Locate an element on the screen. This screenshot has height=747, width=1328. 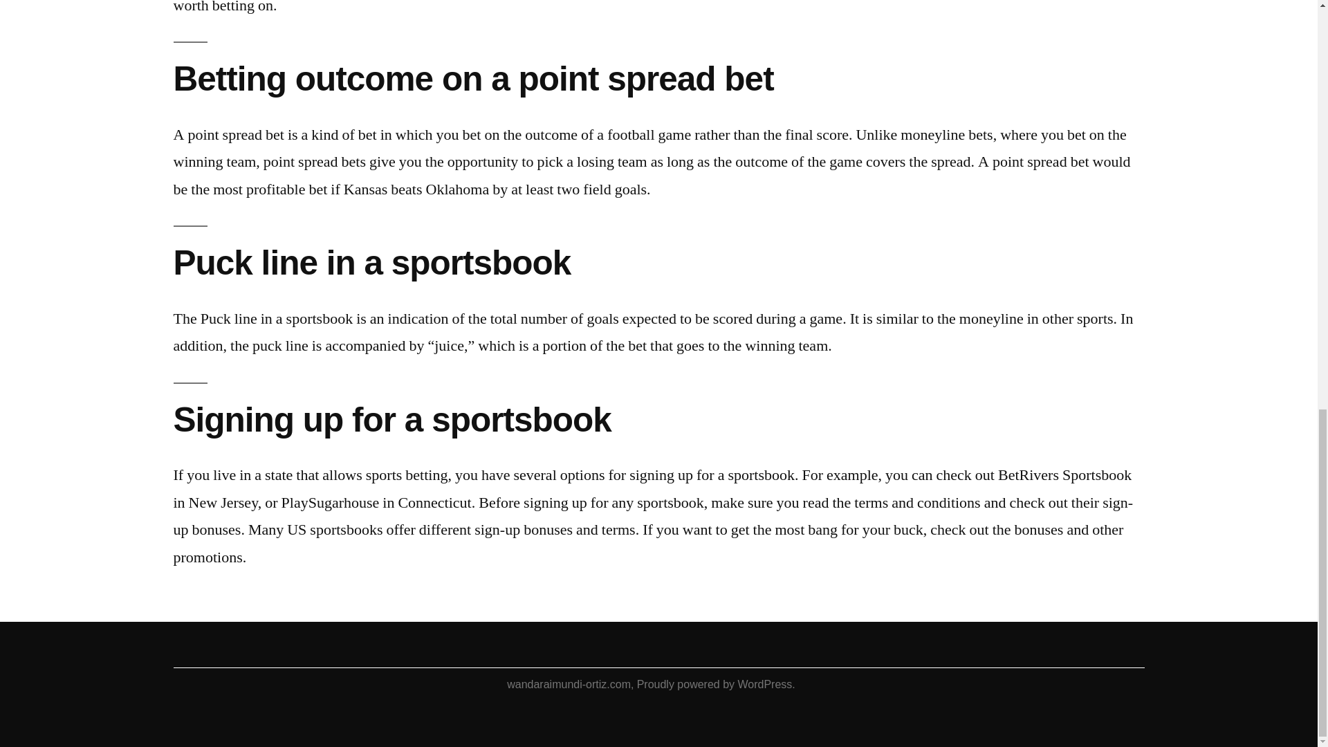
wandaraimundi-ortiz.com is located at coordinates (569, 683).